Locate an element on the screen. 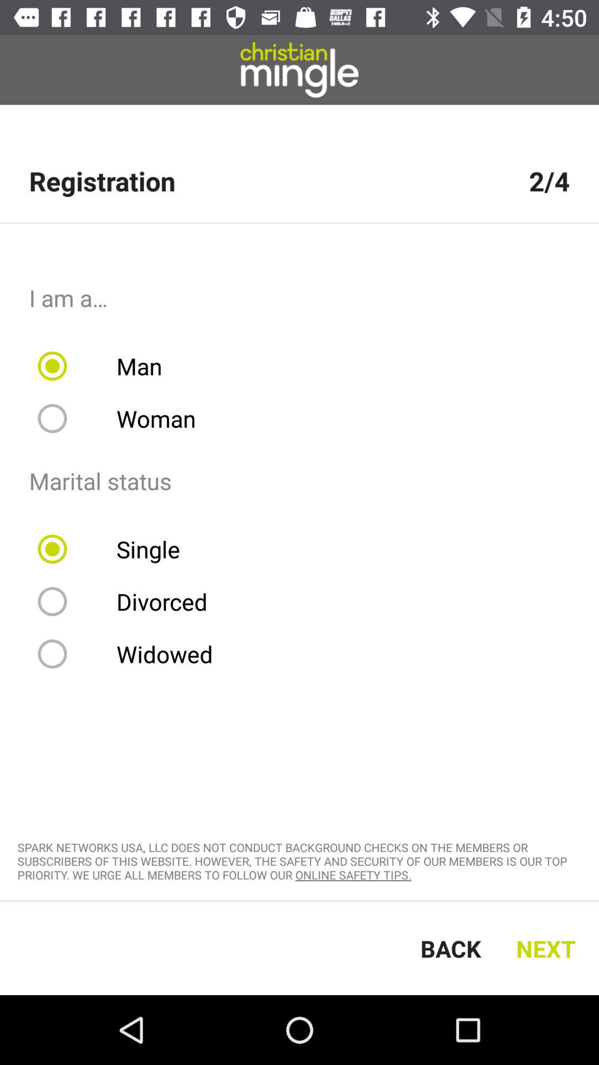  jump to next item is located at coordinates (549, 949).